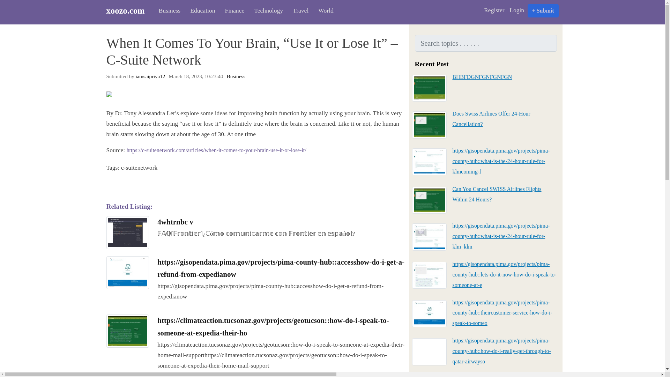 This screenshot has height=377, width=670. Describe the element at coordinates (232, 10) in the screenshot. I see `Finance` at that location.